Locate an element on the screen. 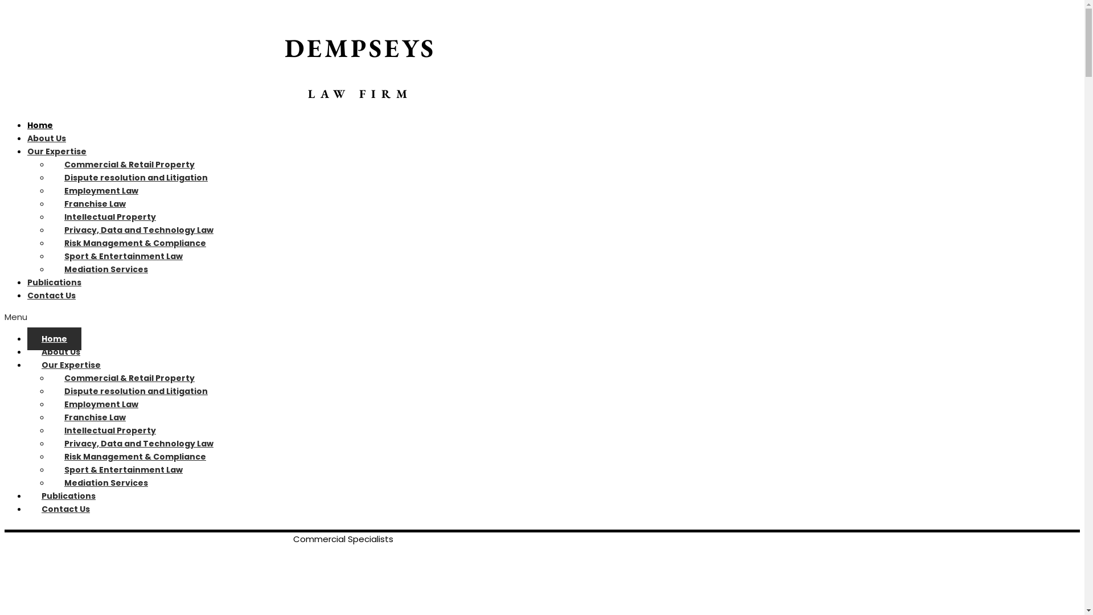  Franchise Law is located at coordinates (94, 417).